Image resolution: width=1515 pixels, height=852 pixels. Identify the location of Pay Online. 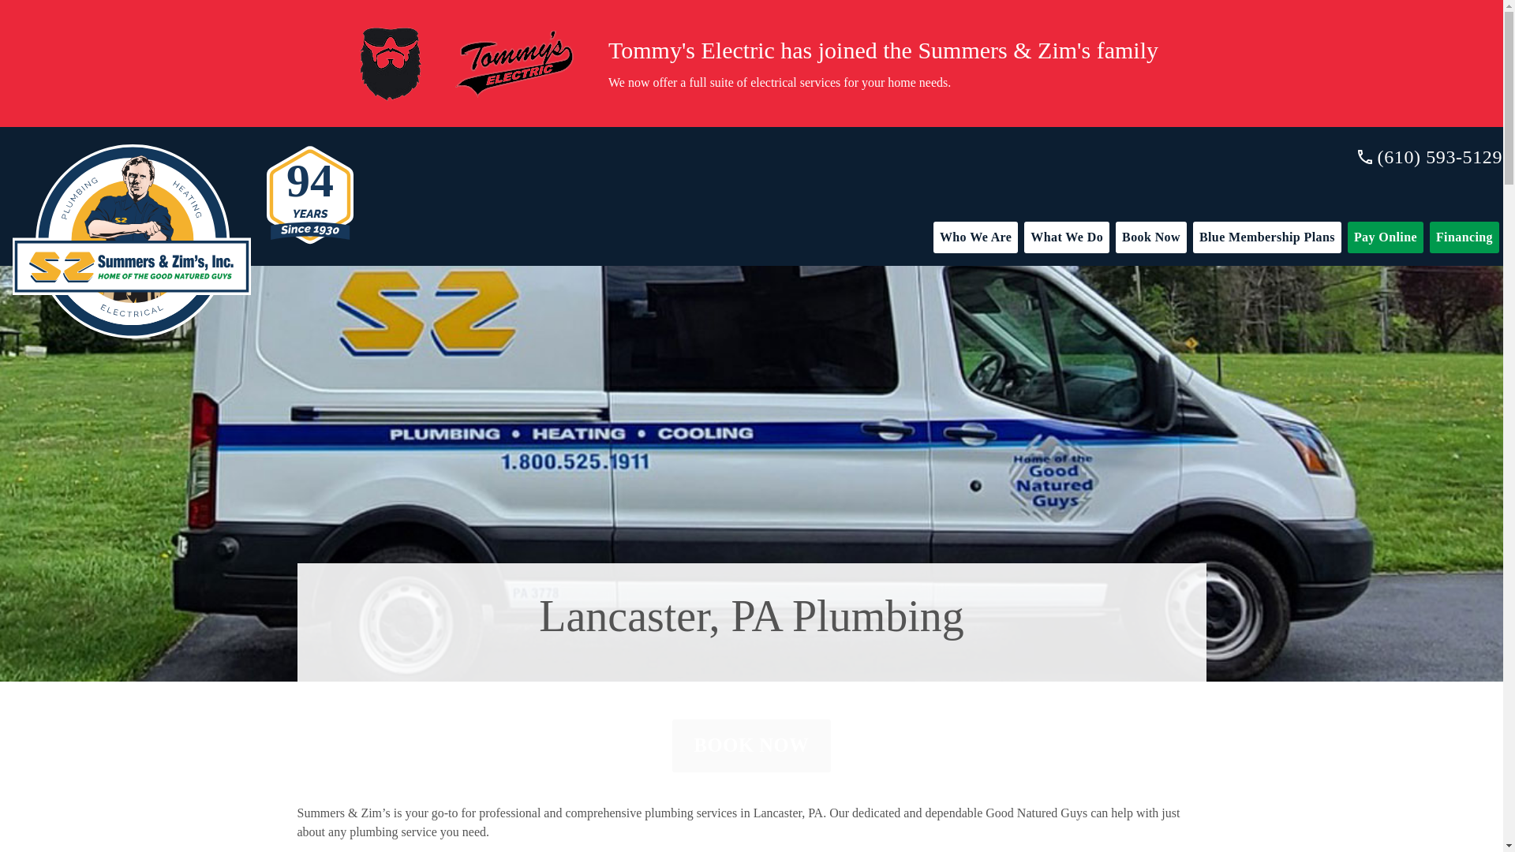
(1386, 237).